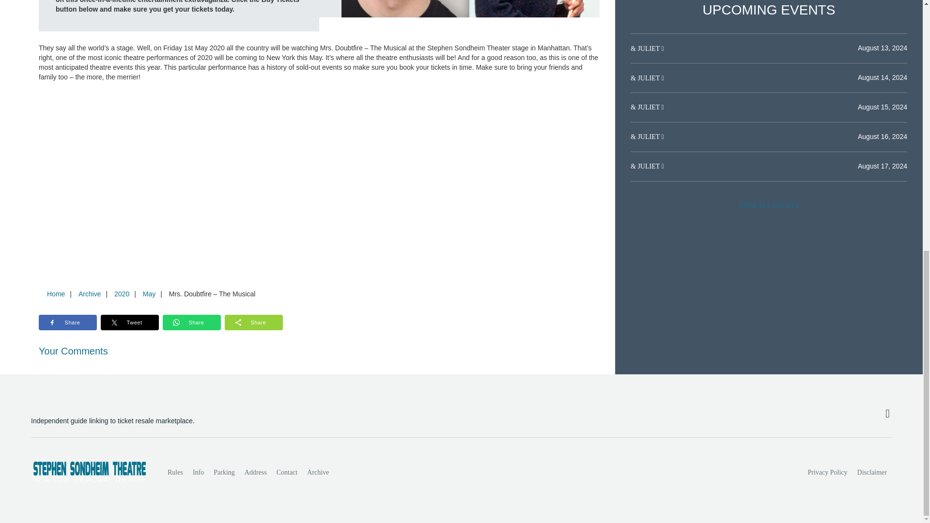  Describe the element at coordinates (56, 293) in the screenshot. I see `Home` at that location.